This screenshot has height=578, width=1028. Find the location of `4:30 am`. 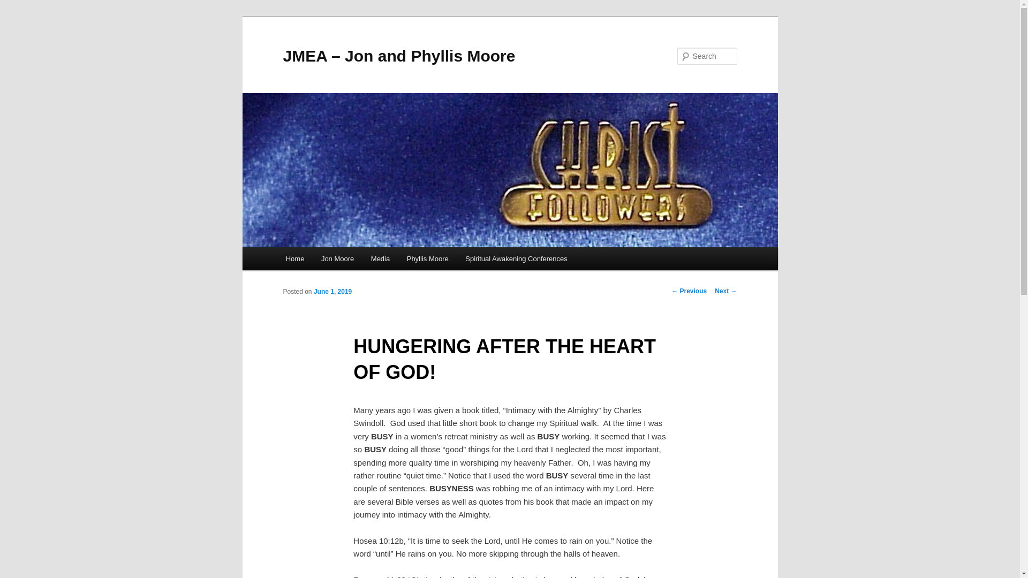

4:30 am is located at coordinates (332, 291).